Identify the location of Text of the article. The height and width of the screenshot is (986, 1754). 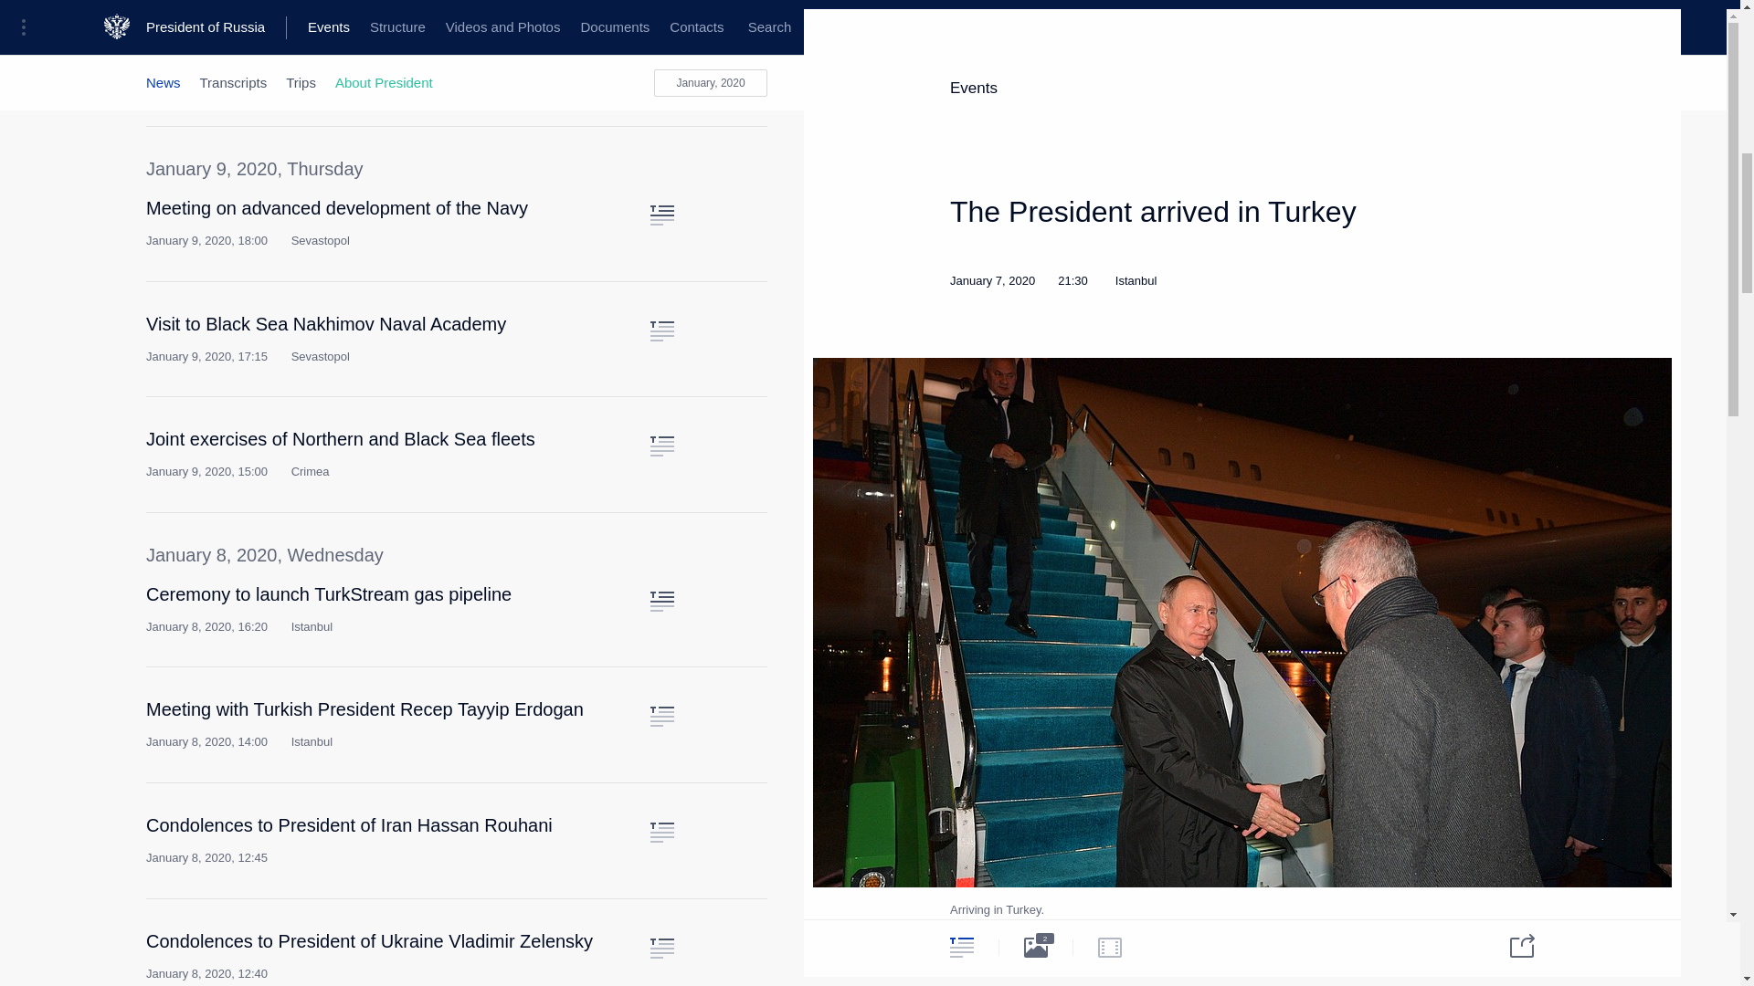
(661, 948).